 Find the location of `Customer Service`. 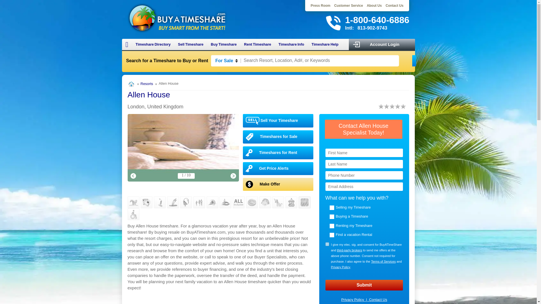

Customer Service is located at coordinates (349, 6).